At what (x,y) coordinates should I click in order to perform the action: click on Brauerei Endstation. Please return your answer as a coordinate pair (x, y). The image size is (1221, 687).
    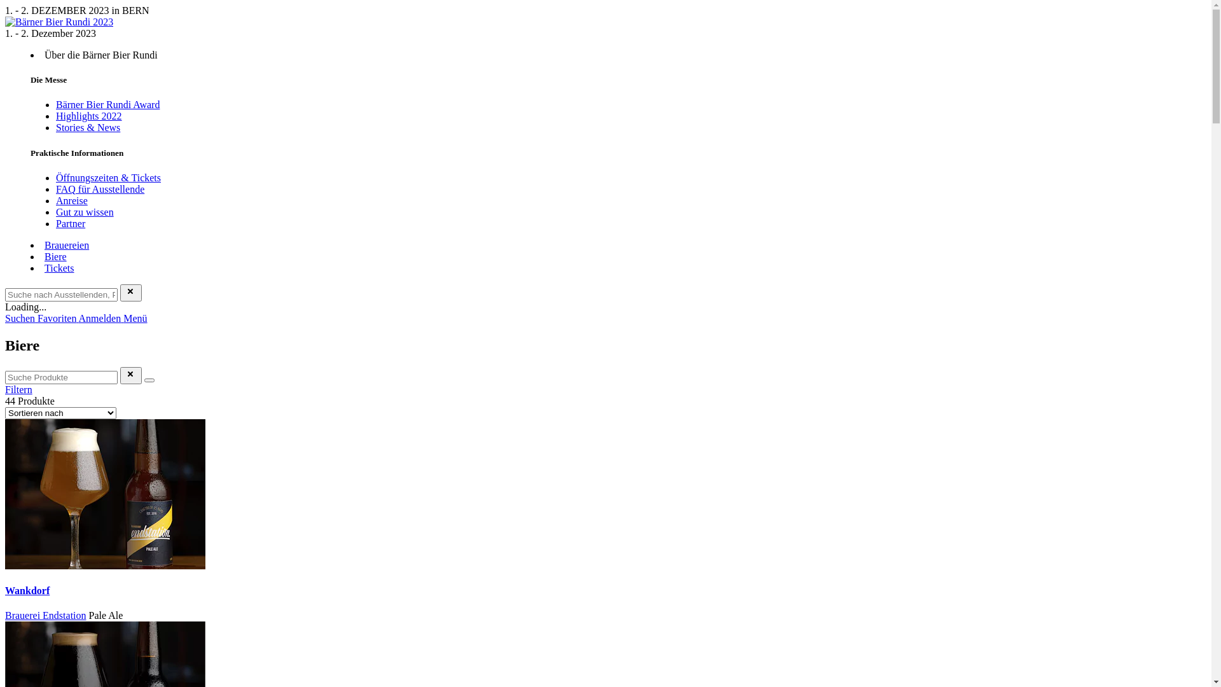
    Looking at the image, I should click on (46, 616).